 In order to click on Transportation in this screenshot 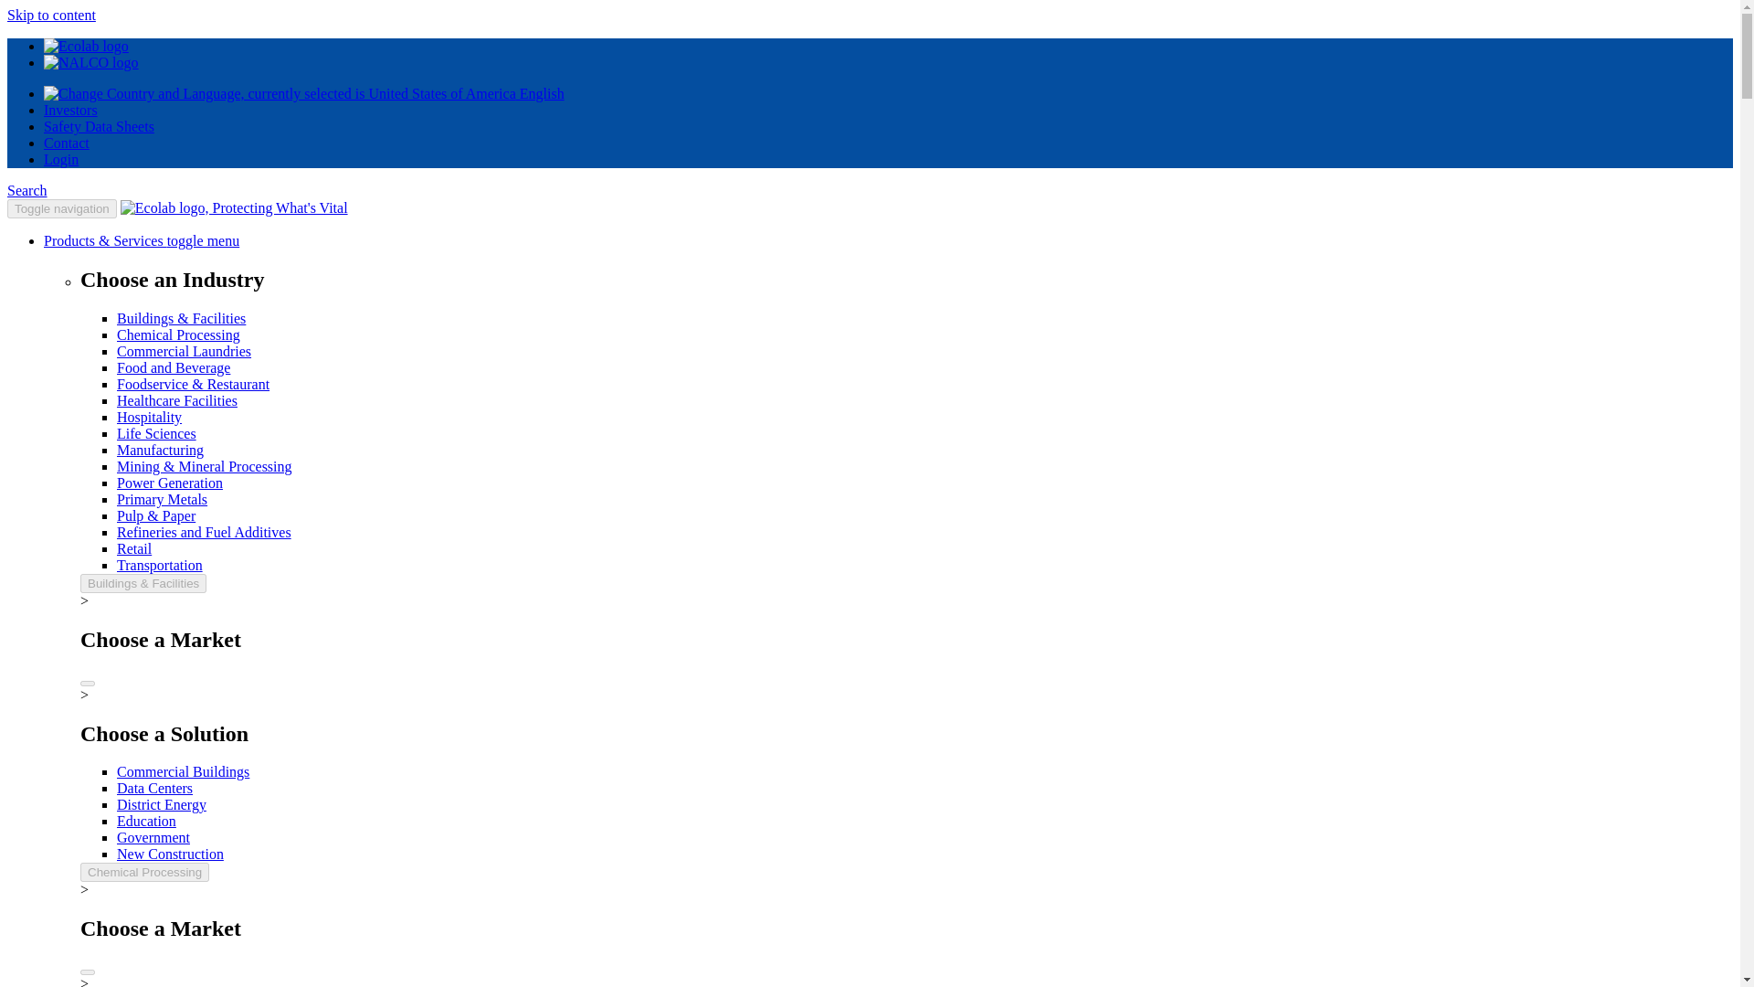, I will do `click(160, 565)`.